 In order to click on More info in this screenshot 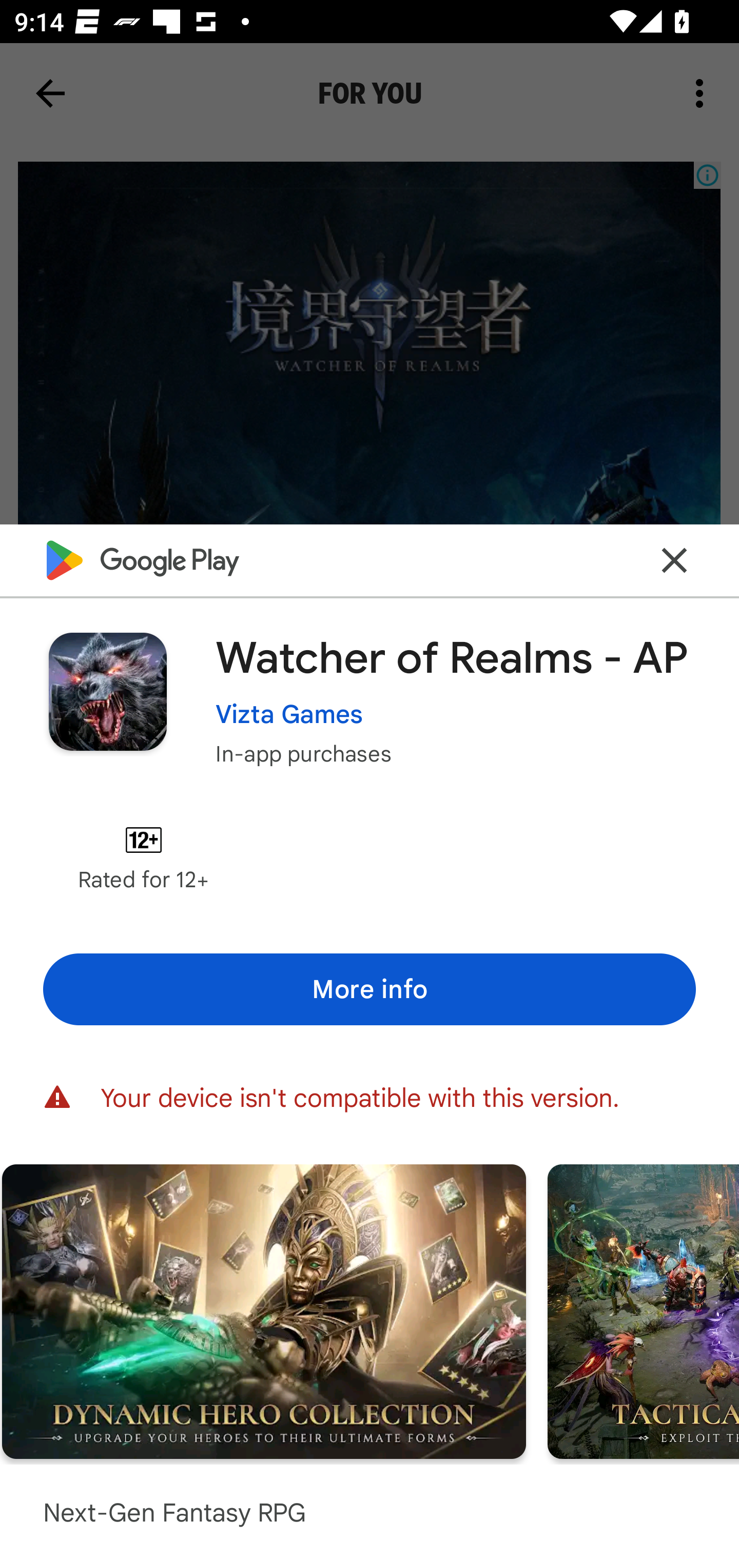, I will do `click(369, 989)`.